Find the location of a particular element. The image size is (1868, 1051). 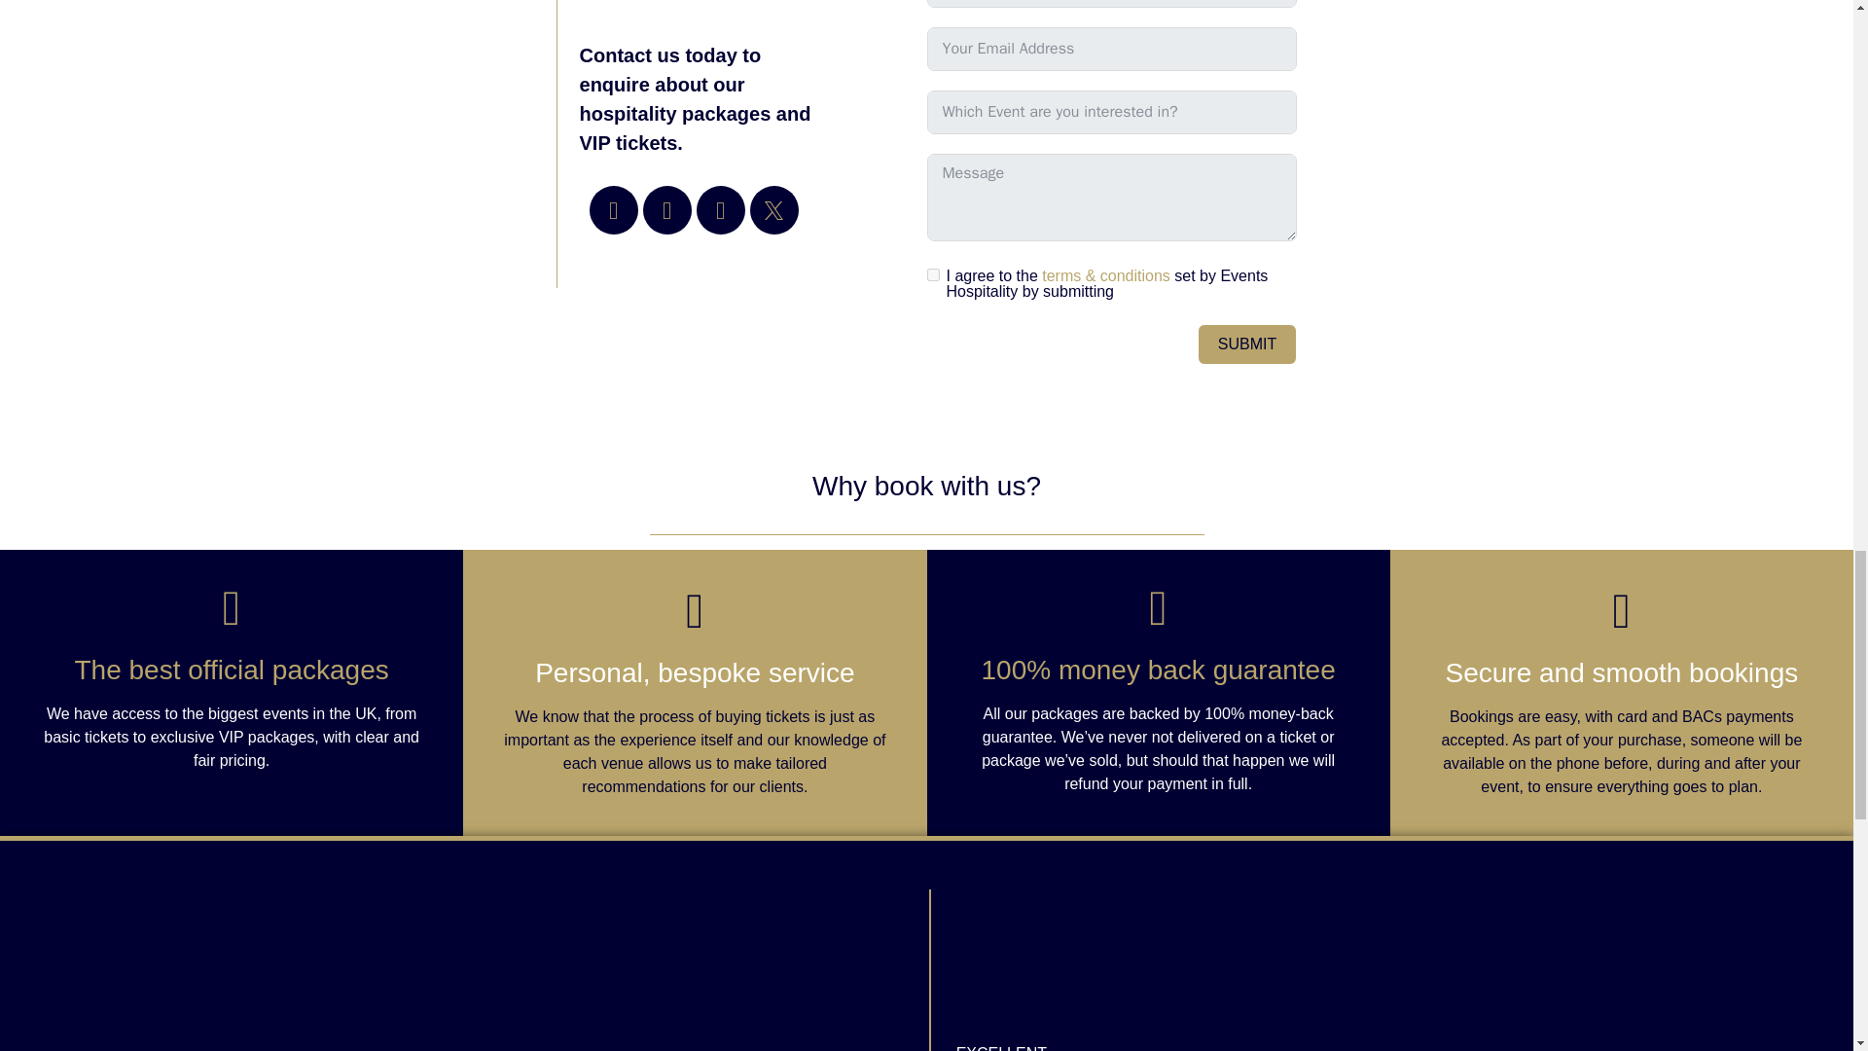

Events Hospitality is located at coordinates (753, 961).